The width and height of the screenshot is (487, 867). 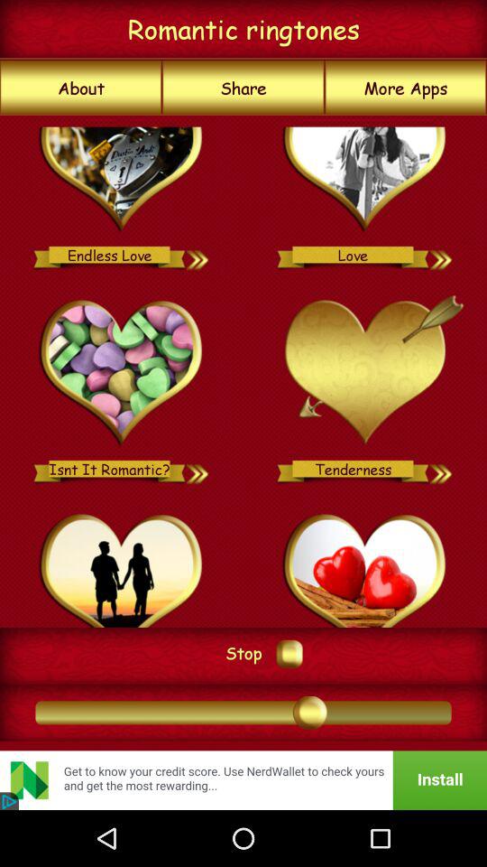 I want to click on tap the icon below romantic ringtones icon, so click(x=81, y=88).